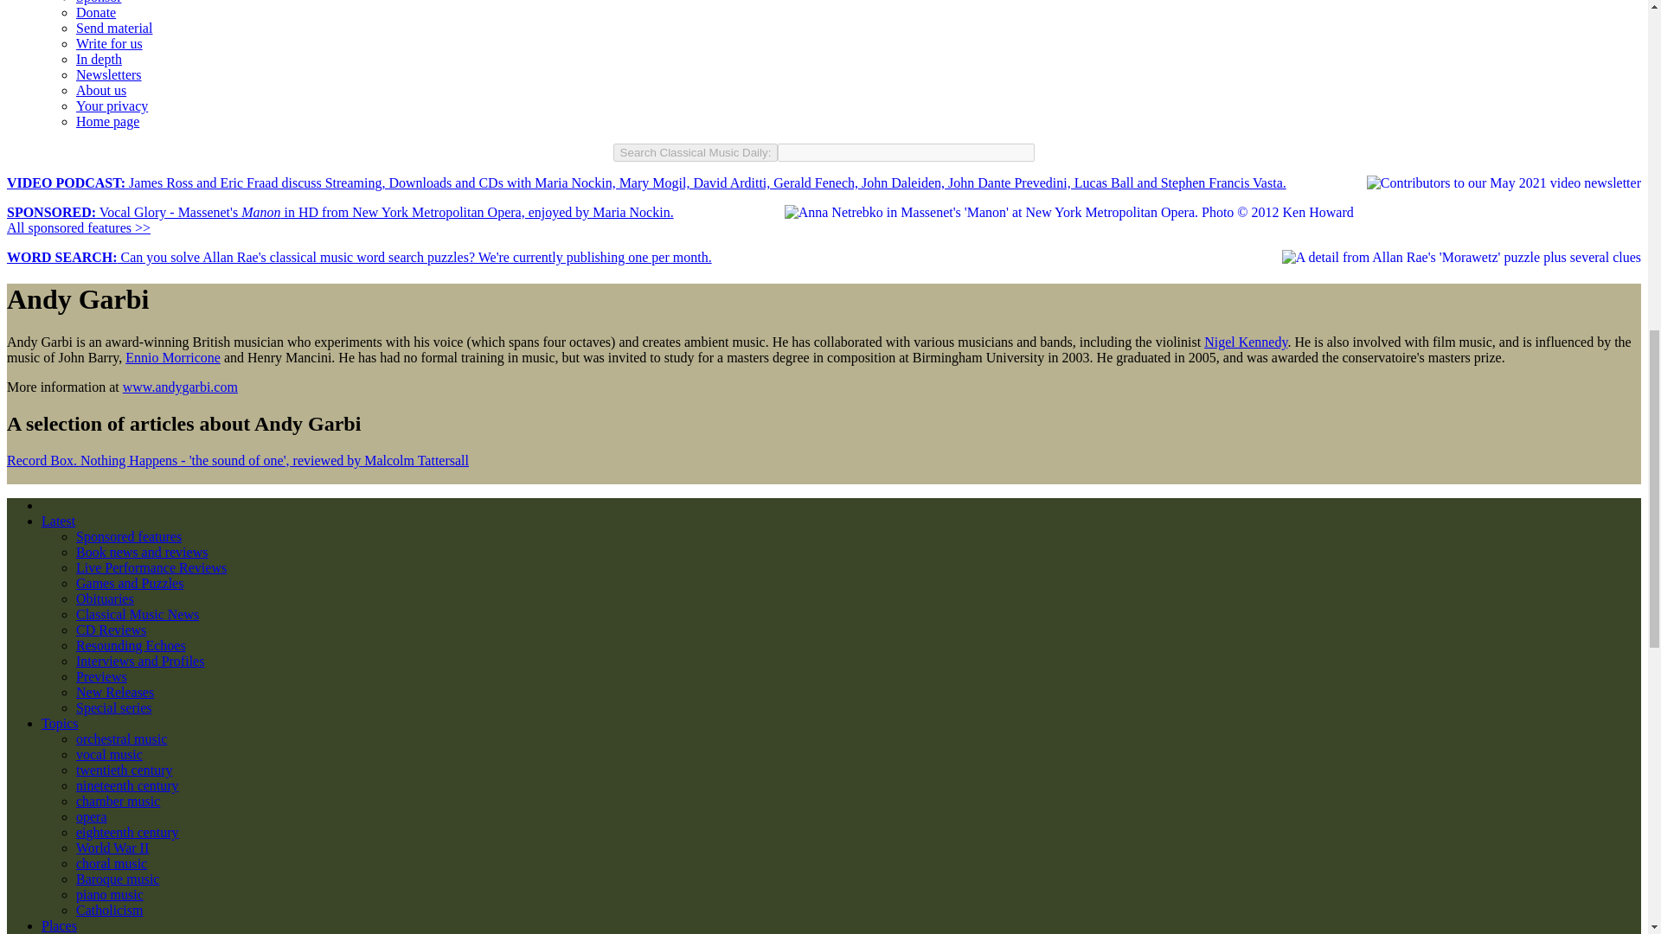  I want to click on Search Classical Music Daily:, so click(696, 152).